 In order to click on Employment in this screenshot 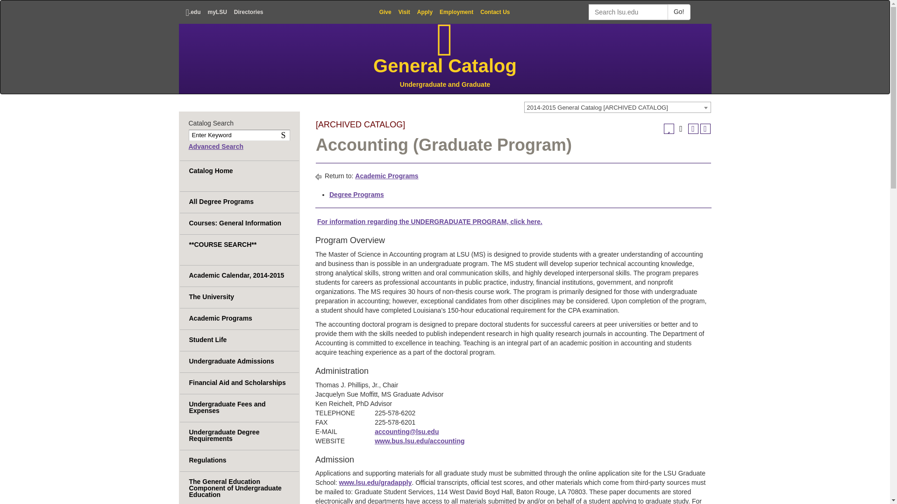, I will do `click(456, 12)`.